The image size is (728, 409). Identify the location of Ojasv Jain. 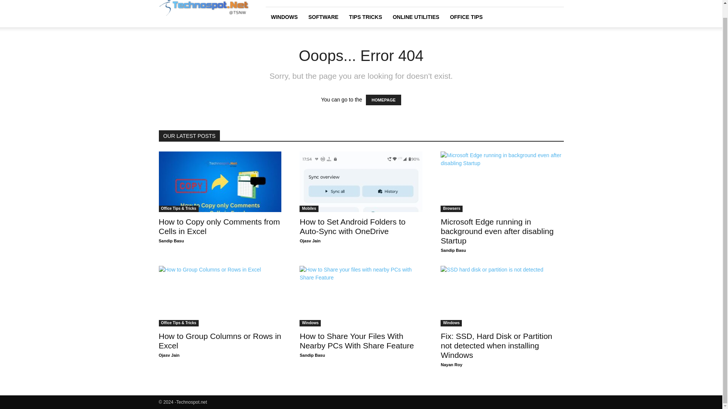
(309, 240).